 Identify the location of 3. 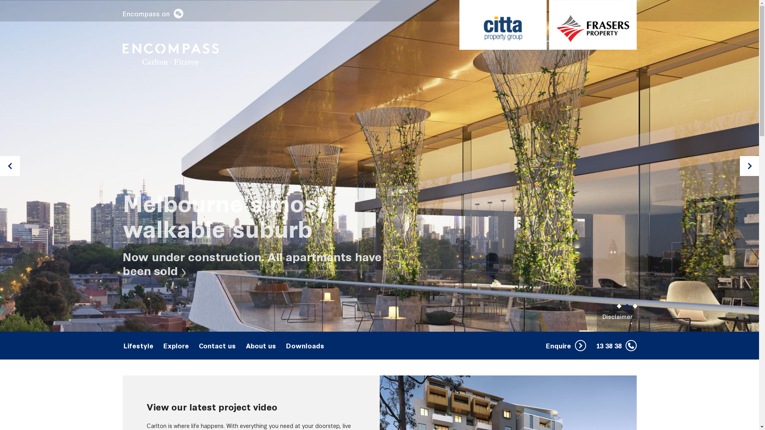
(635, 304).